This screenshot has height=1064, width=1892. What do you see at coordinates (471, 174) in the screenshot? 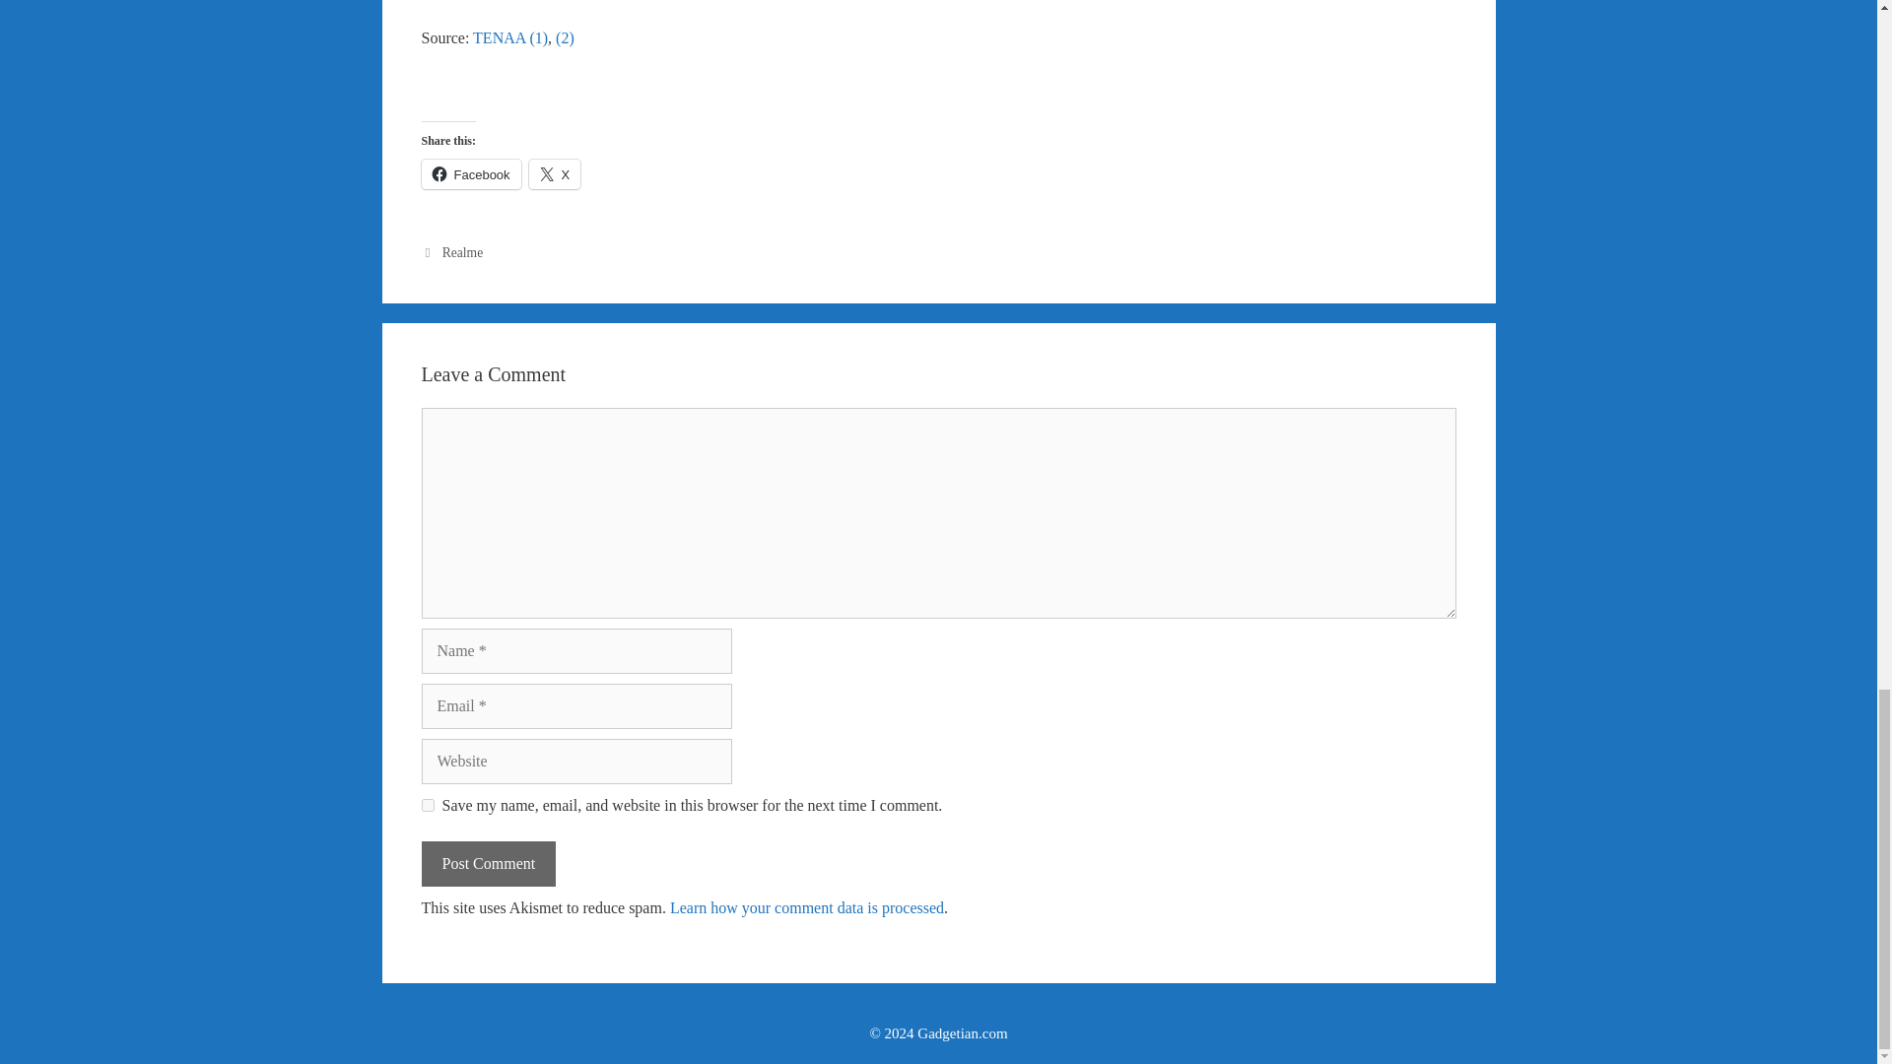
I see `Click to share on Facebook` at bounding box center [471, 174].